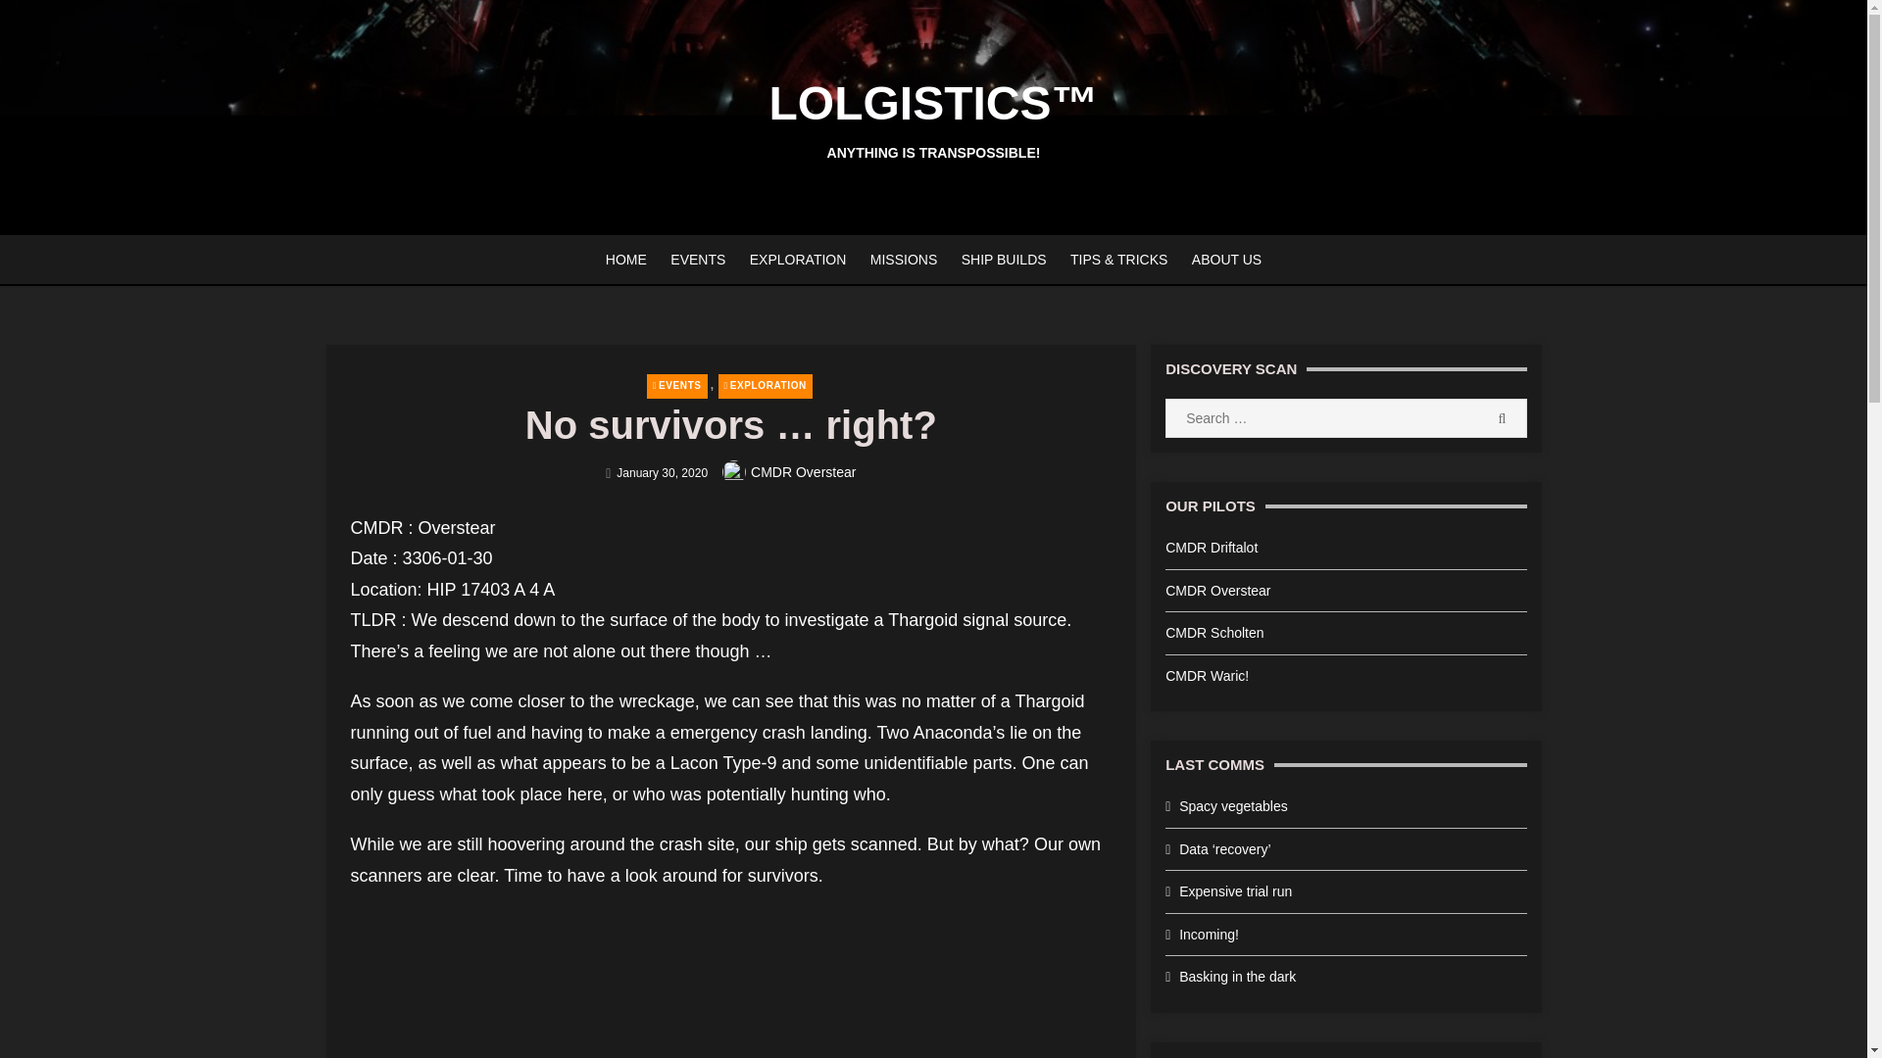  What do you see at coordinates (798, 259) in the screenshot?
I see `EXPLORATION` at bounding box center [798, 259].